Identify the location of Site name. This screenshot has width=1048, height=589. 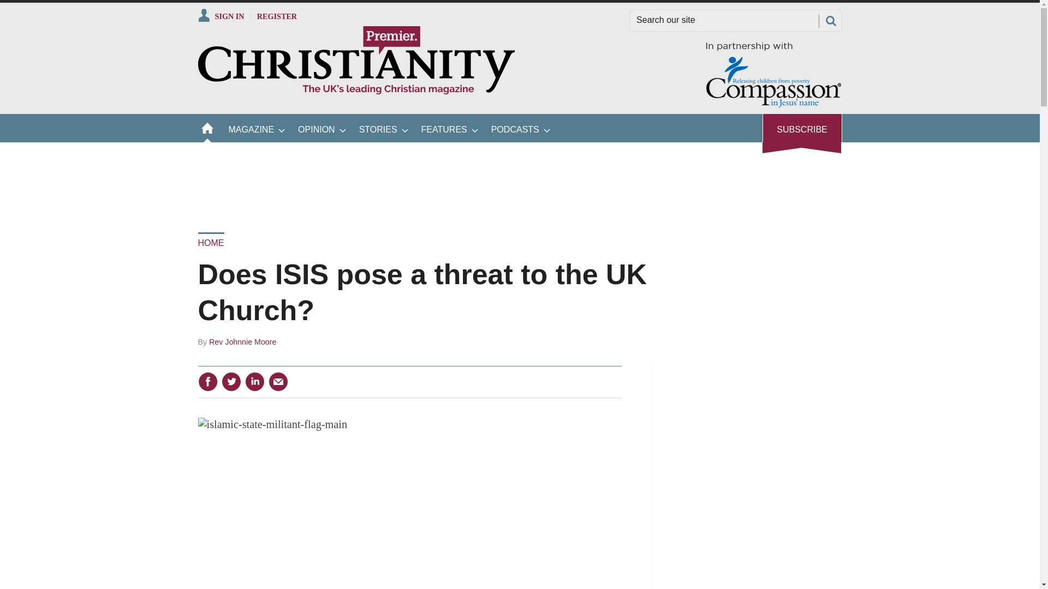
(356, 91).